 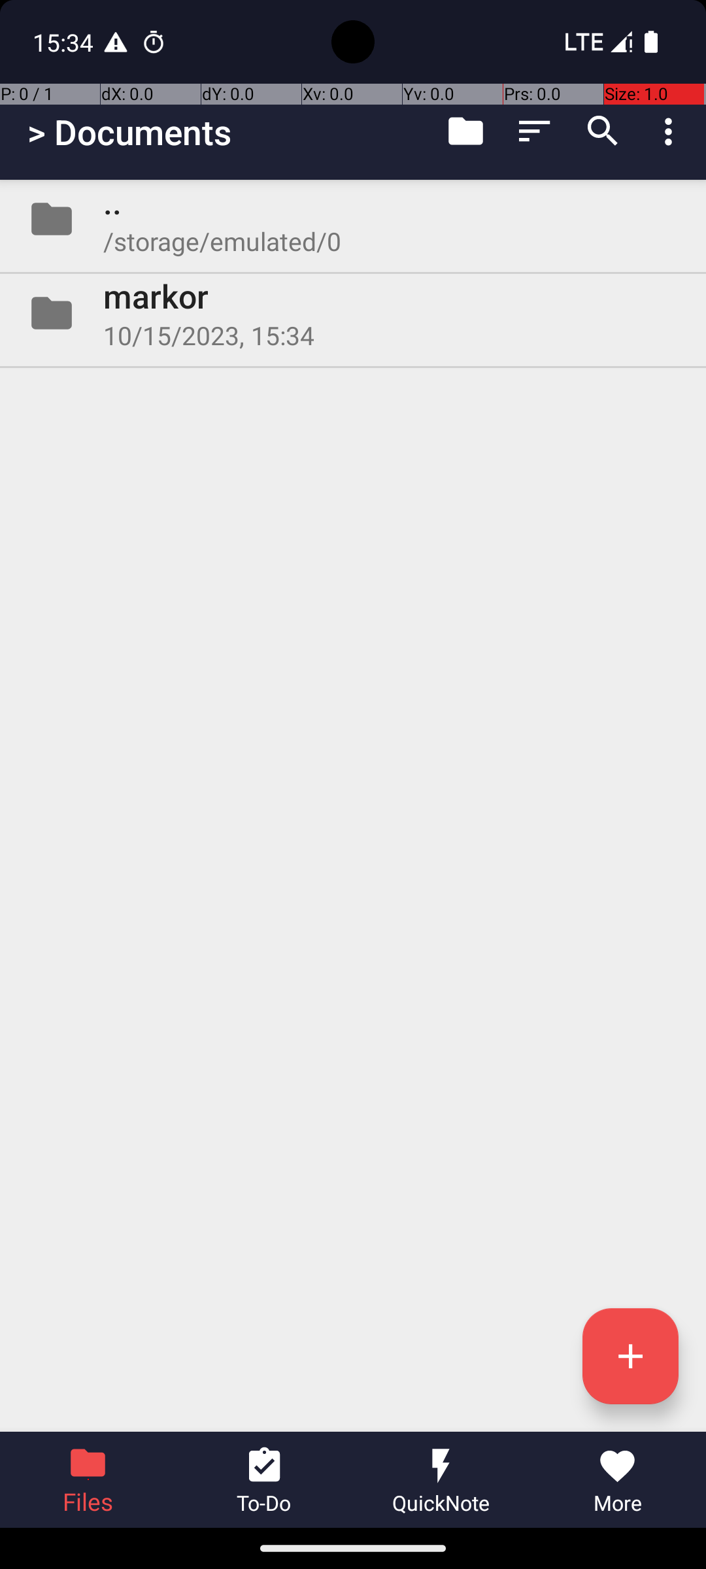 What do you see at coordinates (353, 219) in the screenshot?
I see `Folder .. /storage/emulated/0/Documents` at bounding box center [353, 219].